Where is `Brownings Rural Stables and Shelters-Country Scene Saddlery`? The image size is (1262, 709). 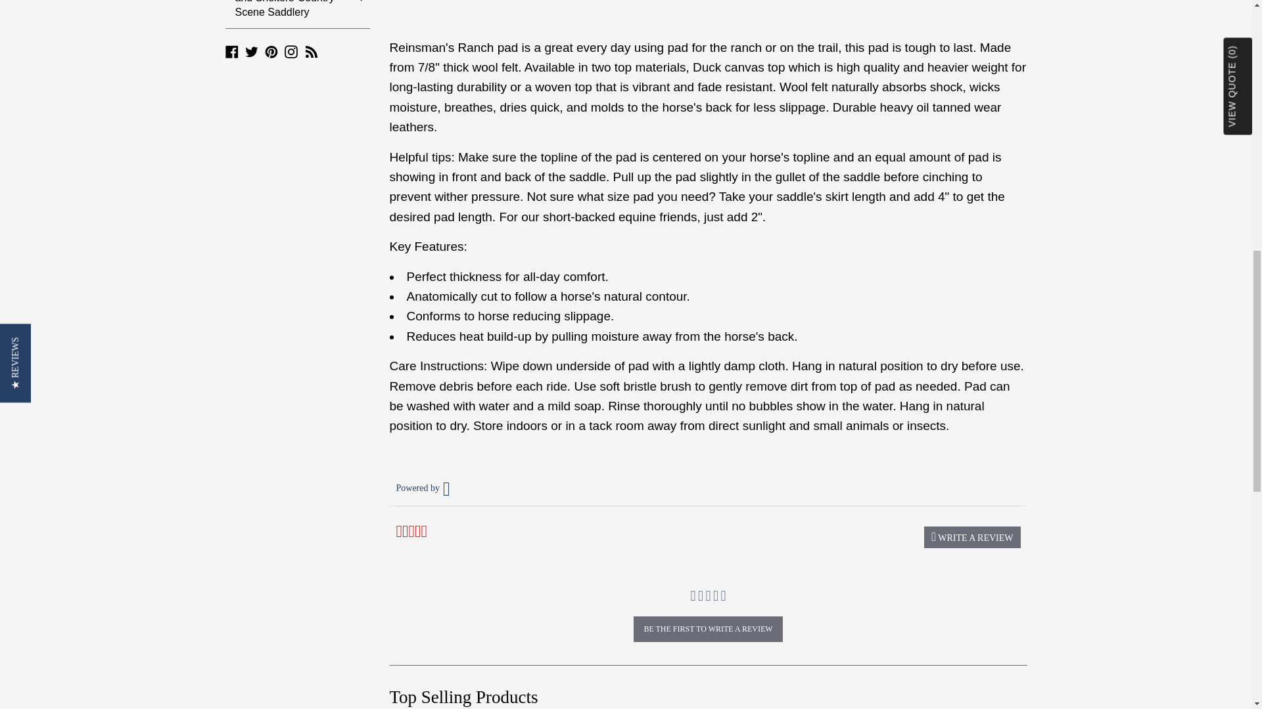 Brownings Rural Stables and Shelters-Country Scene Saddlery is located at coordinates (297, 14).